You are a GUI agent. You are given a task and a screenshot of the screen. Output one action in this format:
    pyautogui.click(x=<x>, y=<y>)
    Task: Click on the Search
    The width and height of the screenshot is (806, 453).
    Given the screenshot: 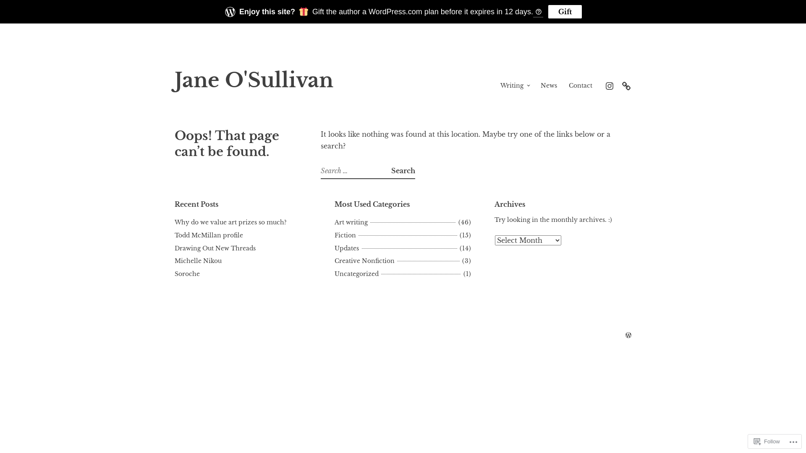 What is the action you would take?
    pyautogui.click(x=403, y=171)
    